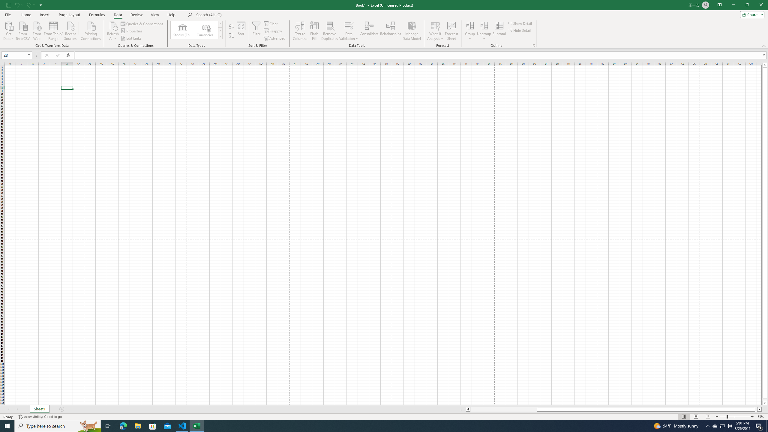  I want to click on Sort..., so click(241, 31).